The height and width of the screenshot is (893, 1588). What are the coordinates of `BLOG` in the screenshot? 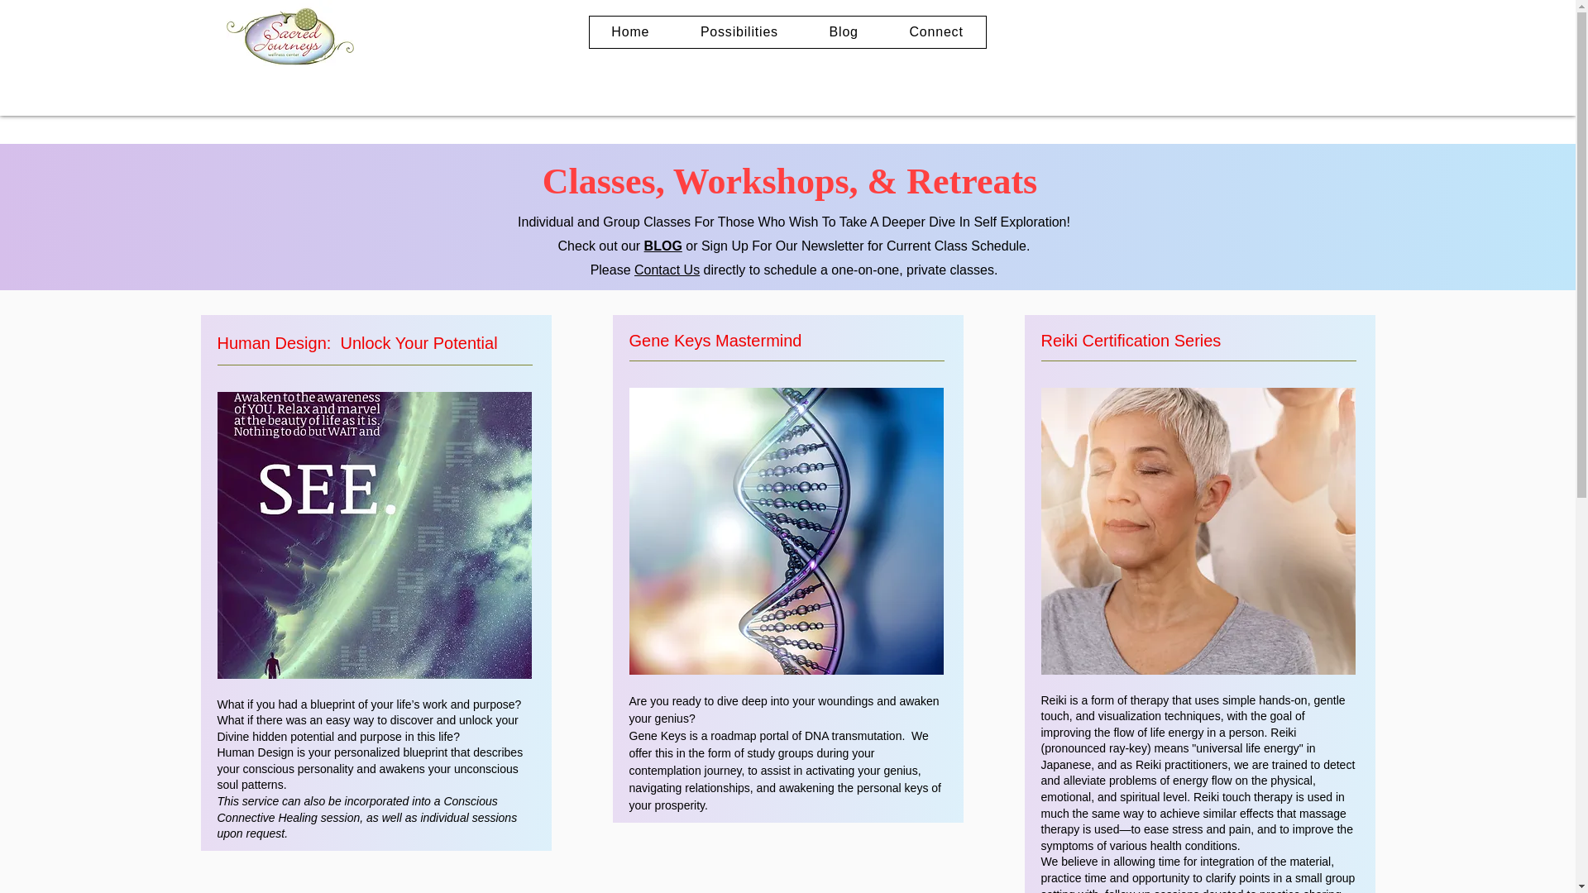 It's located at (663, 246).